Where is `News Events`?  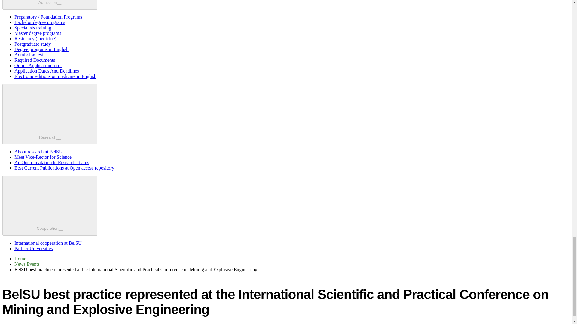 News Events is located at coordinates (27, 264).